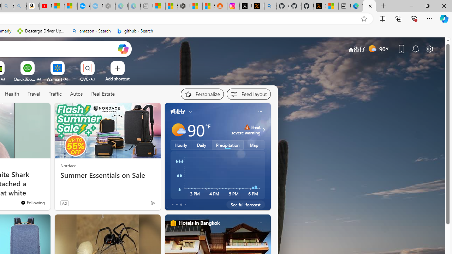 The image size is (452, 254). What do you see at coordinates (249, 94) in the screenshot?
I see `Feed settings` at bounding box center [249, 94].